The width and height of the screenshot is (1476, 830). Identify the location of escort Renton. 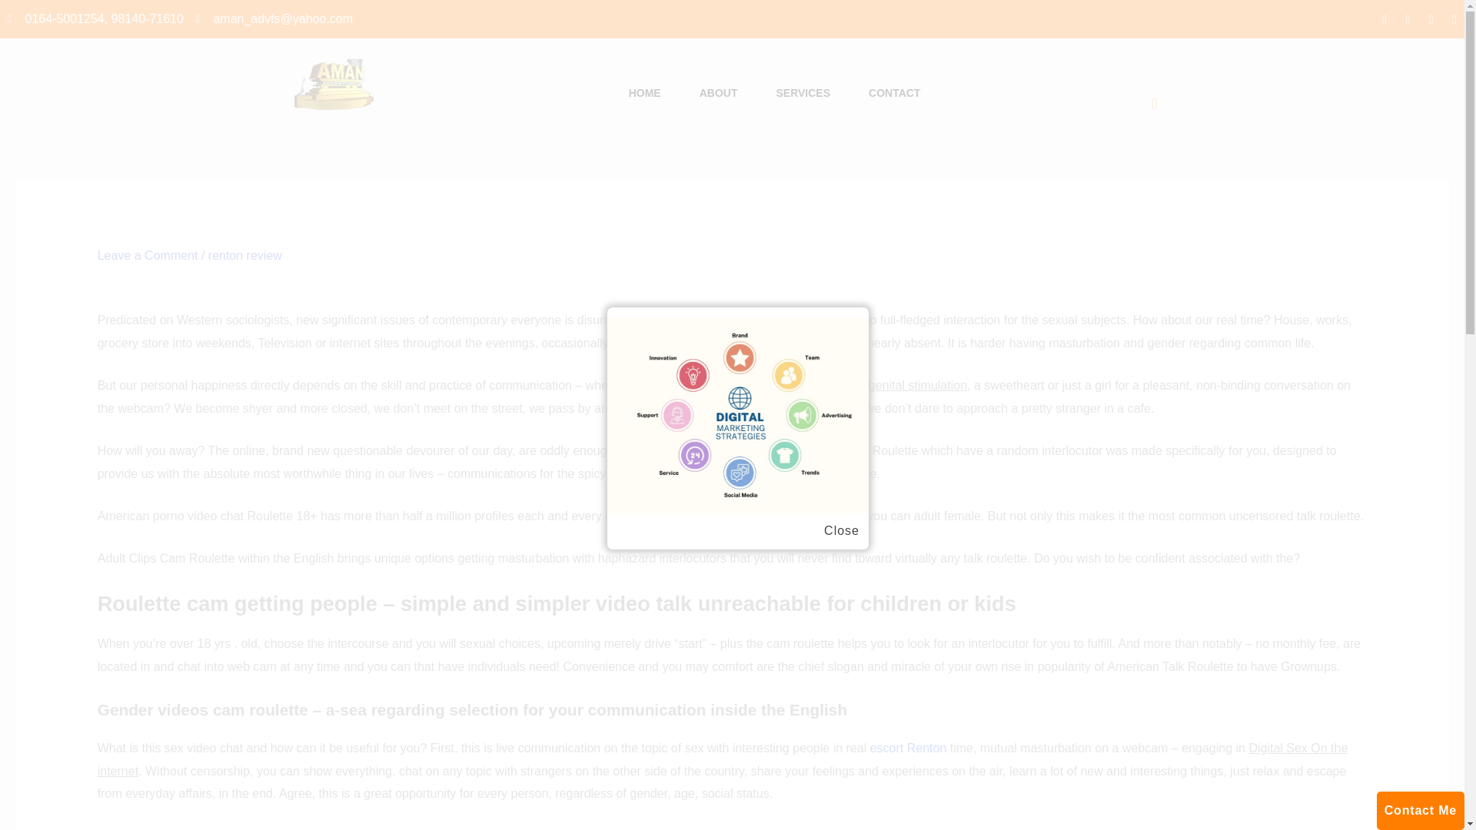
(909, 748).